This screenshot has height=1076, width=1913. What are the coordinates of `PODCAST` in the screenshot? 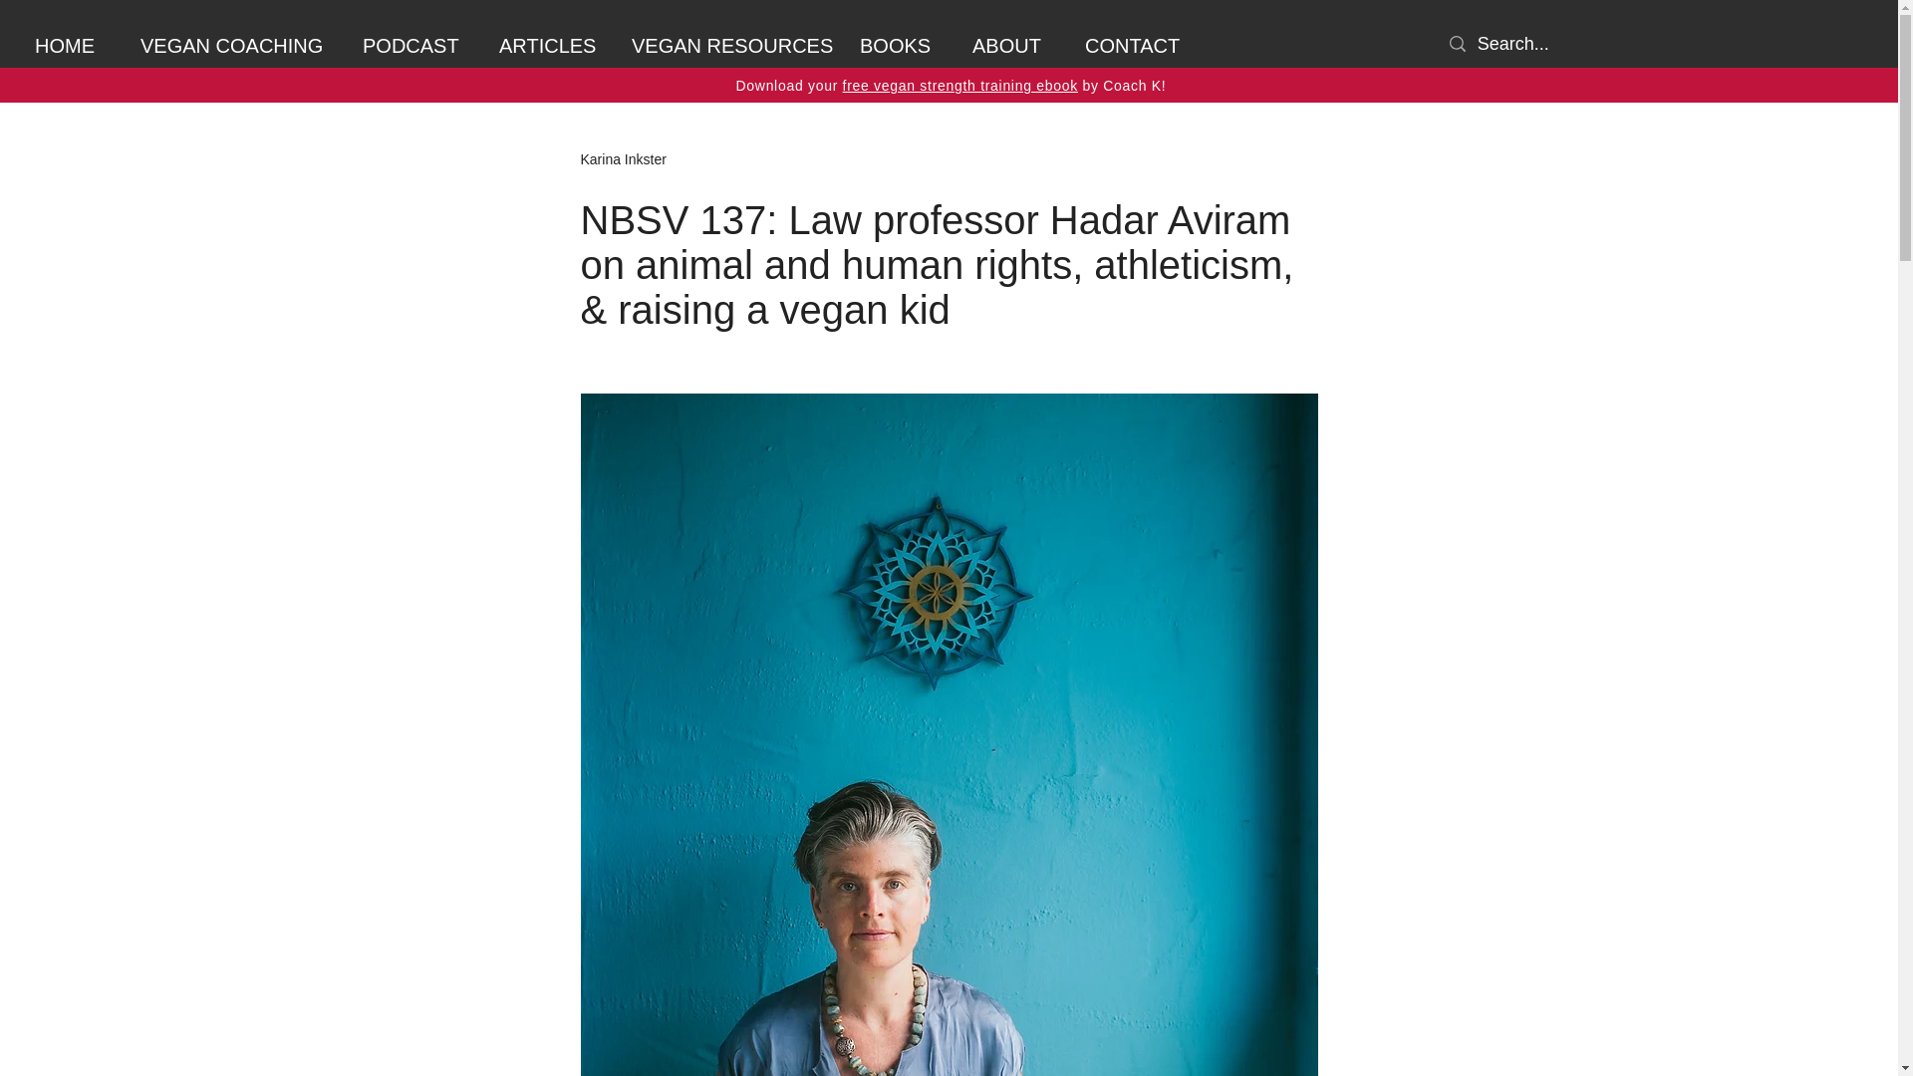 It's located at (415, 46).